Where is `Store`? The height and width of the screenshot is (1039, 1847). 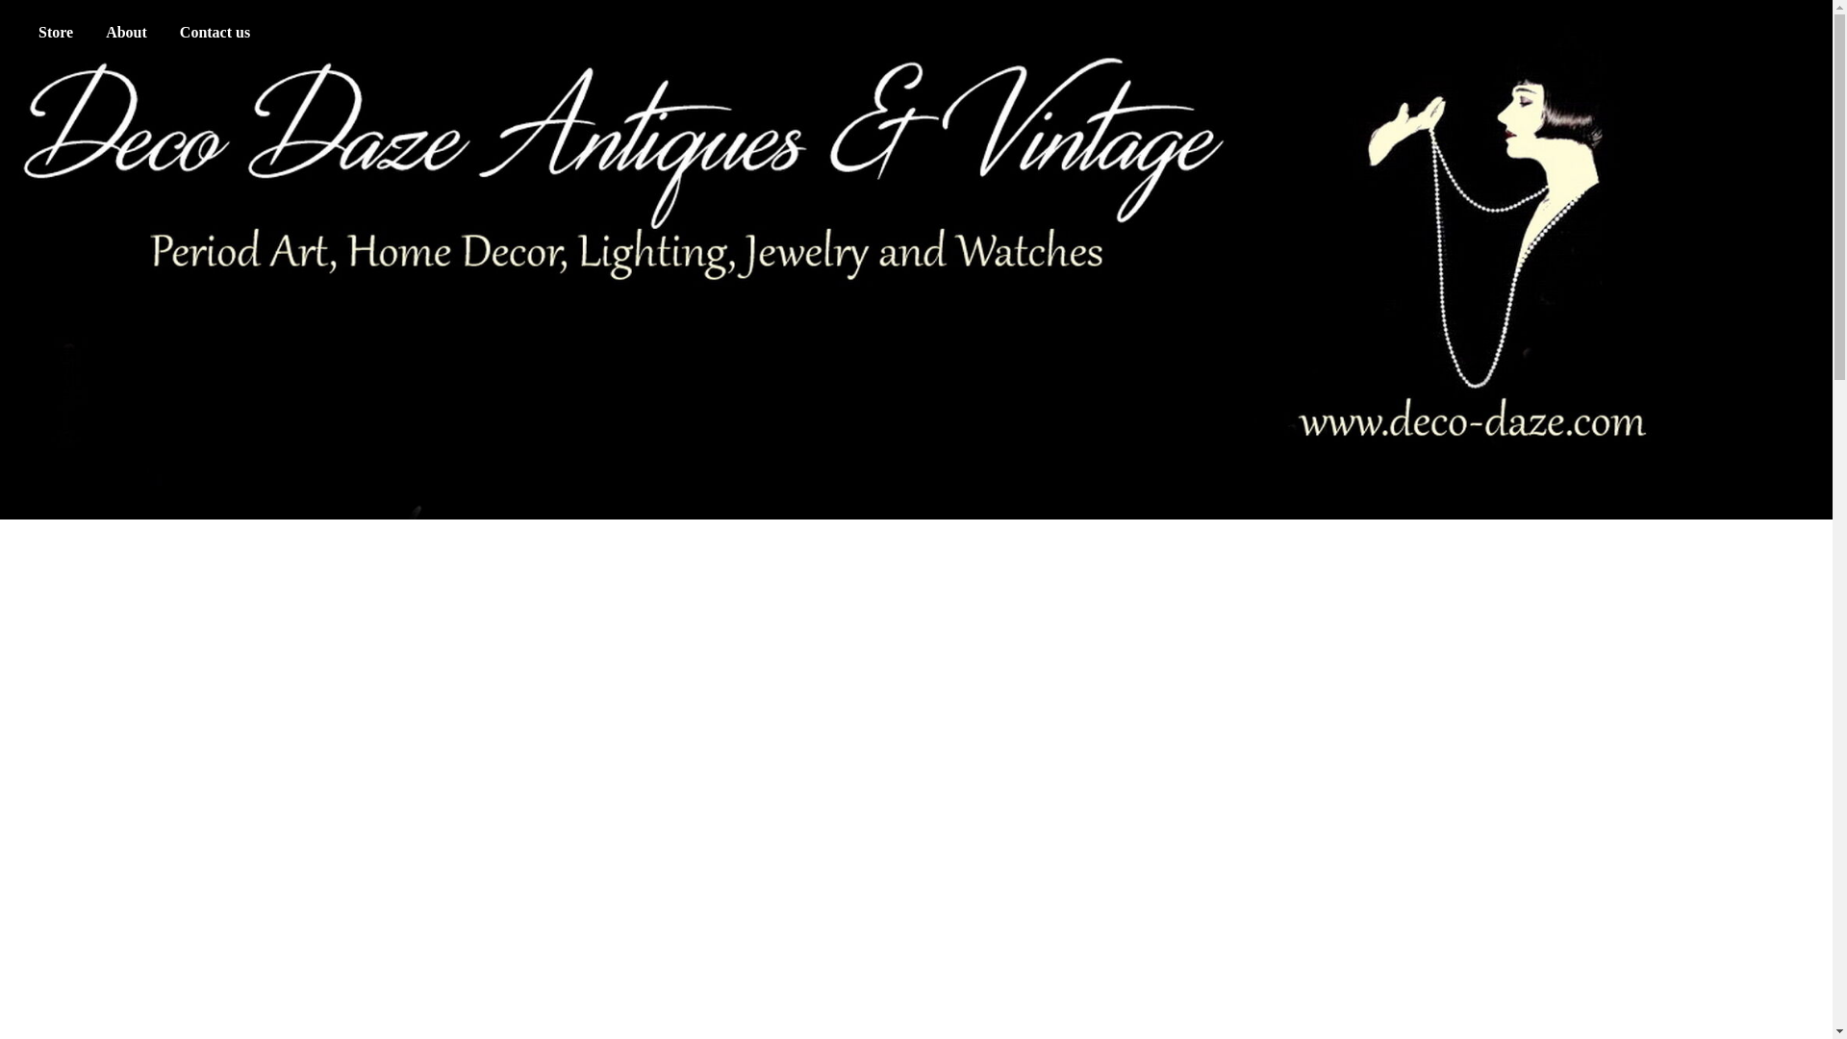
Store is located at coordinates (55, 33).